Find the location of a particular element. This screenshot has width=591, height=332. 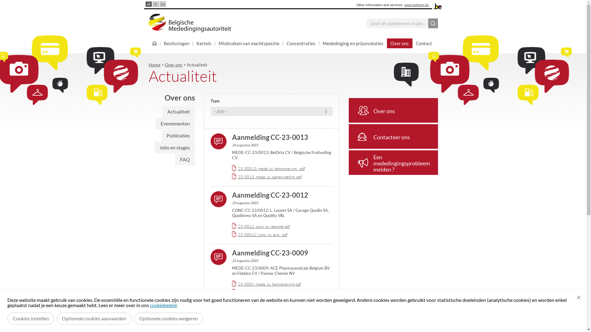

en is located at coordinates (163, 4).